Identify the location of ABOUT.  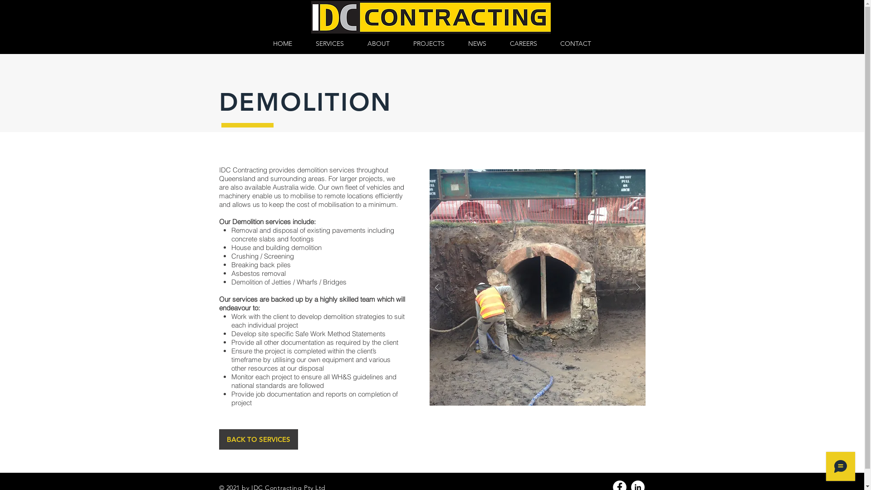
(378, 44).